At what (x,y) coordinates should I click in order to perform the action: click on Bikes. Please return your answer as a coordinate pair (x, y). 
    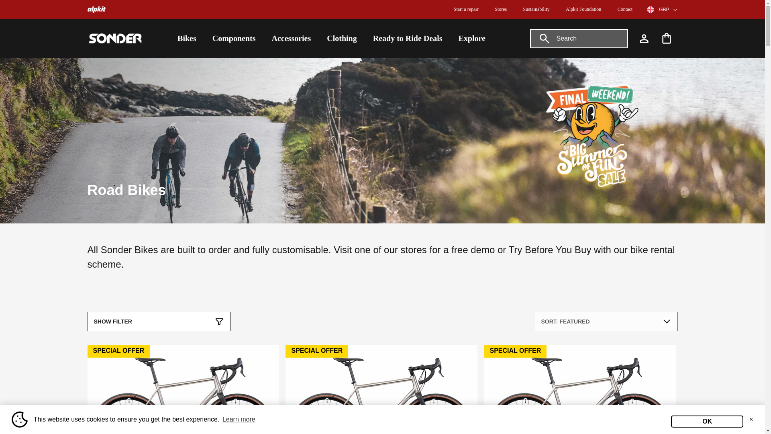
    Looking at the image, I should click on (187, 38).